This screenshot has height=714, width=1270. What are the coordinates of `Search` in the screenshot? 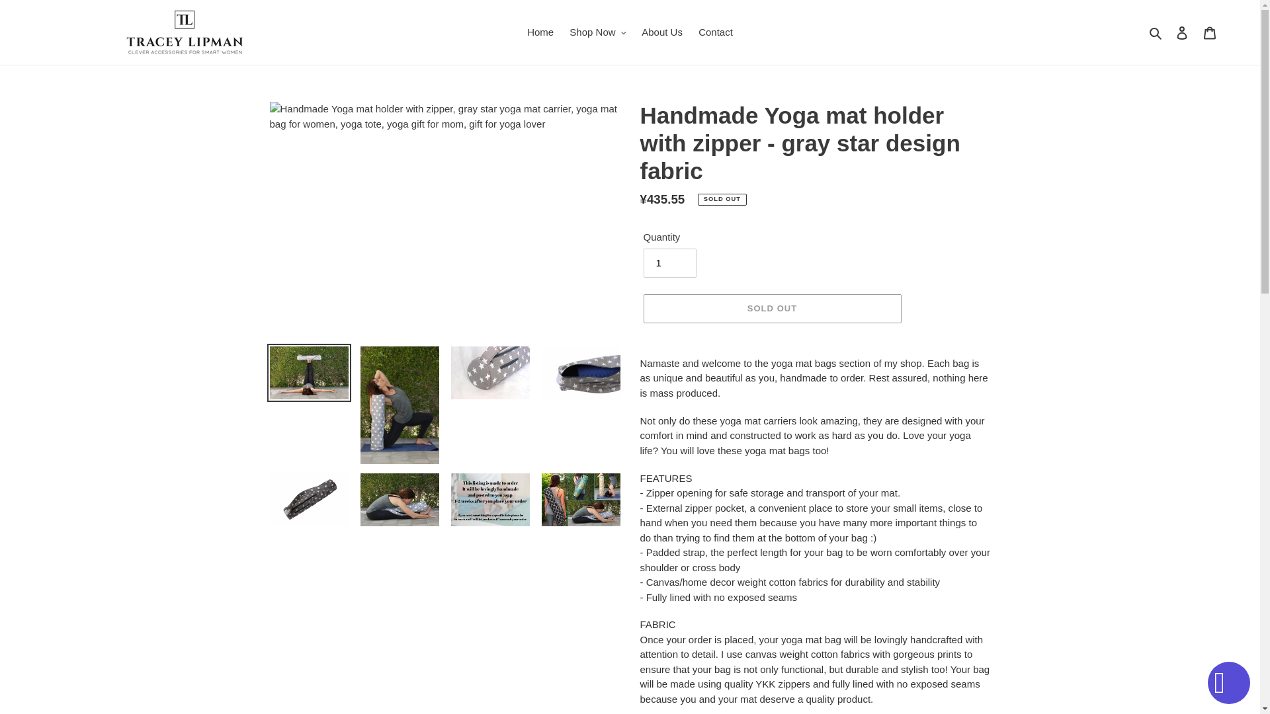 It's located at (1156, 32).